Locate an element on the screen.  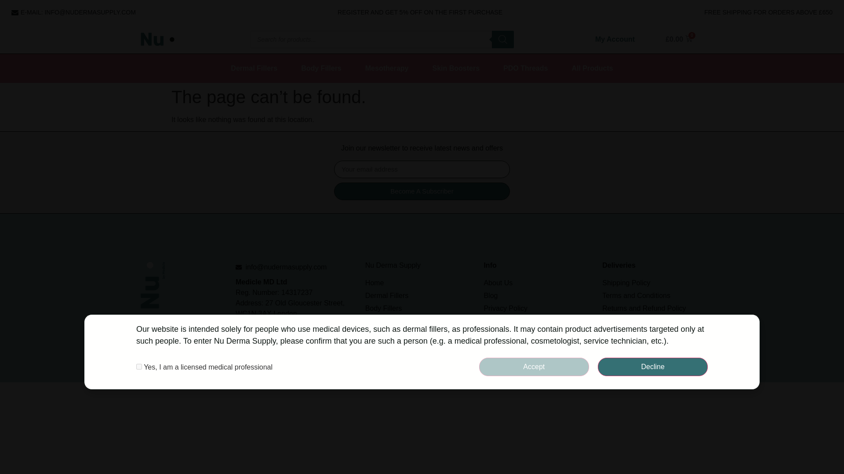
Skin Boosters is located at coordinates (456, 68).